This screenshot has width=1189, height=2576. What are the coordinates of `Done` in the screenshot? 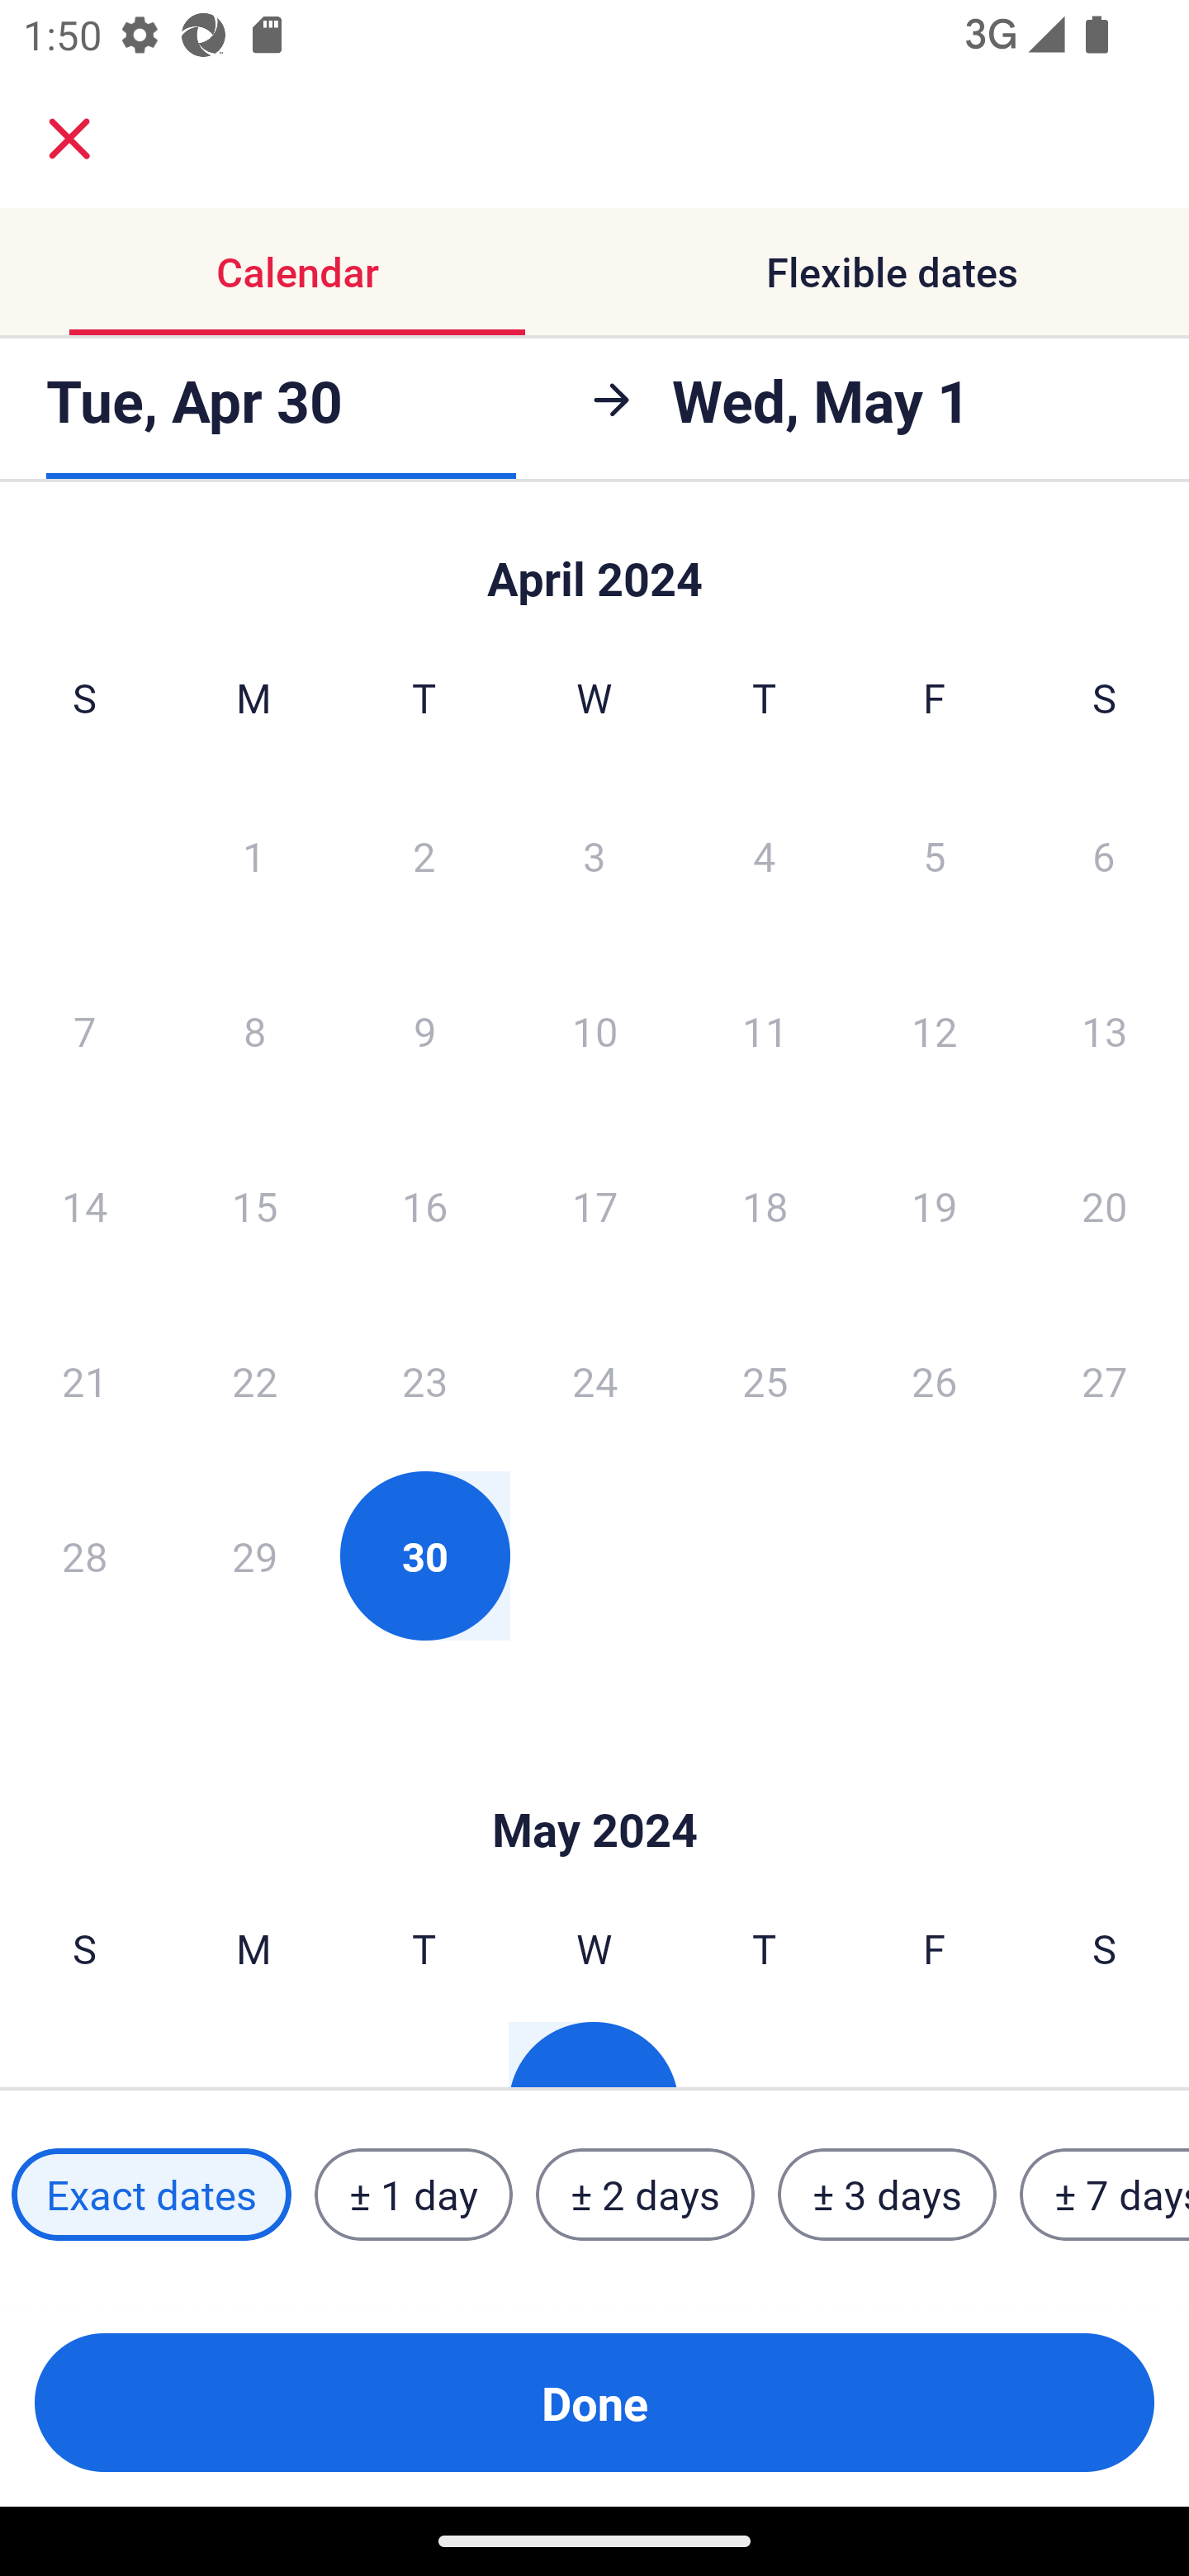 It's located at (594, 2403).